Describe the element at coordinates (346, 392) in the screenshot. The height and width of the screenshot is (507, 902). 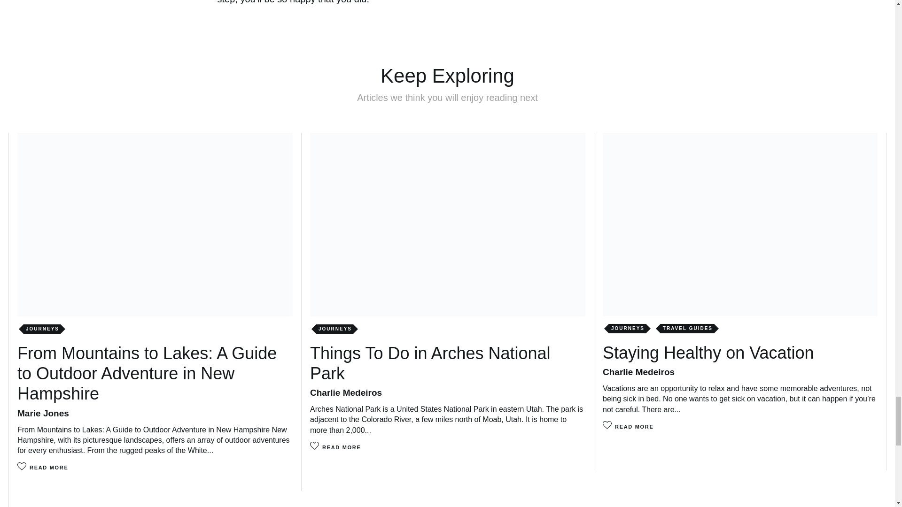
I see `Charlie Medeiros` at that location.